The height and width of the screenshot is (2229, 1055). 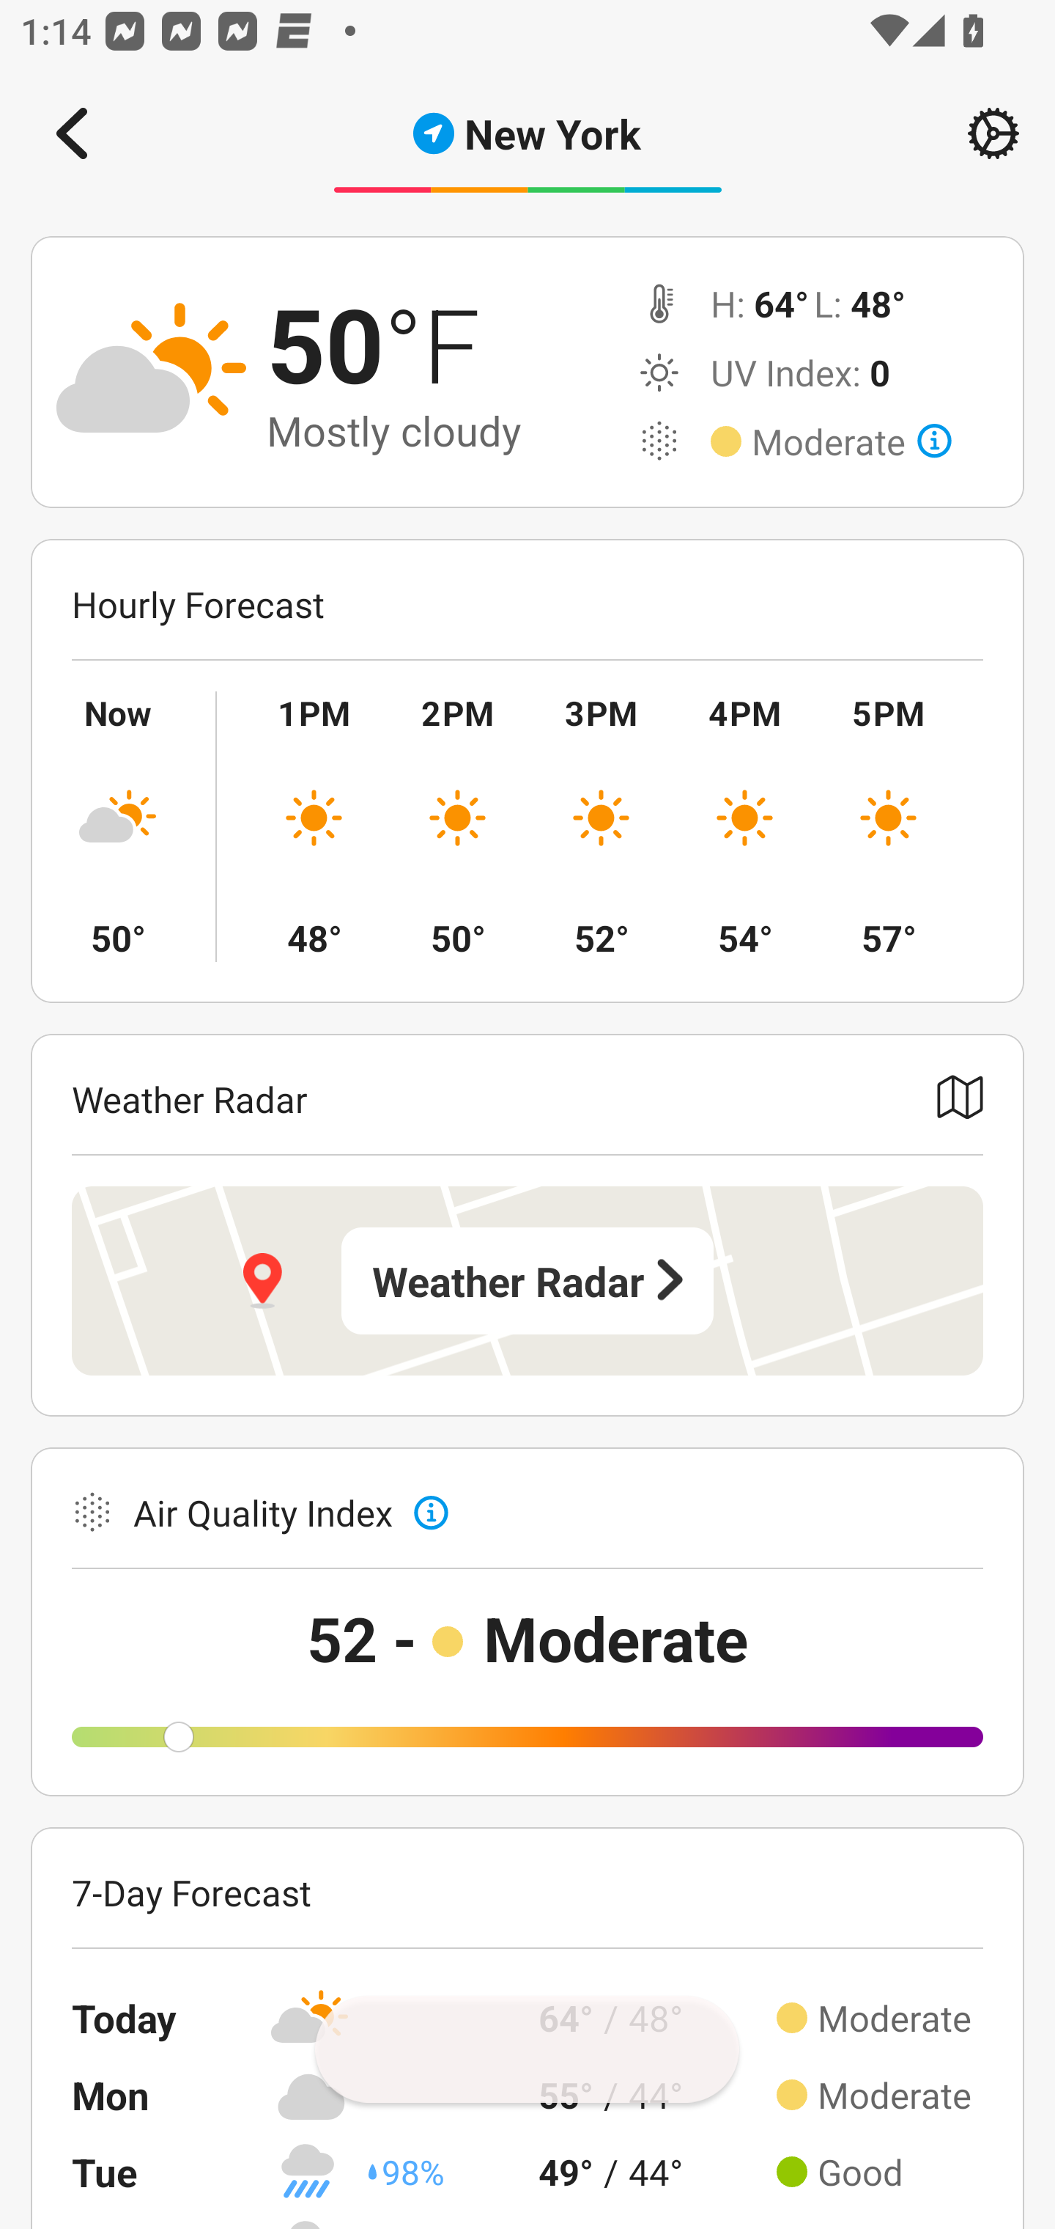 What do you see at coordinates (993, 133) in the screenshot?
I see `Setting` at bounding box center [993, 133].